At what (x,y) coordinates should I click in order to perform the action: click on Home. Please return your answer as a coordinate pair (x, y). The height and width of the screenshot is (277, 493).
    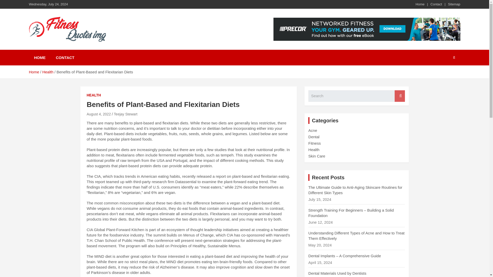
    Looking at the image, I should click on (420, 4).